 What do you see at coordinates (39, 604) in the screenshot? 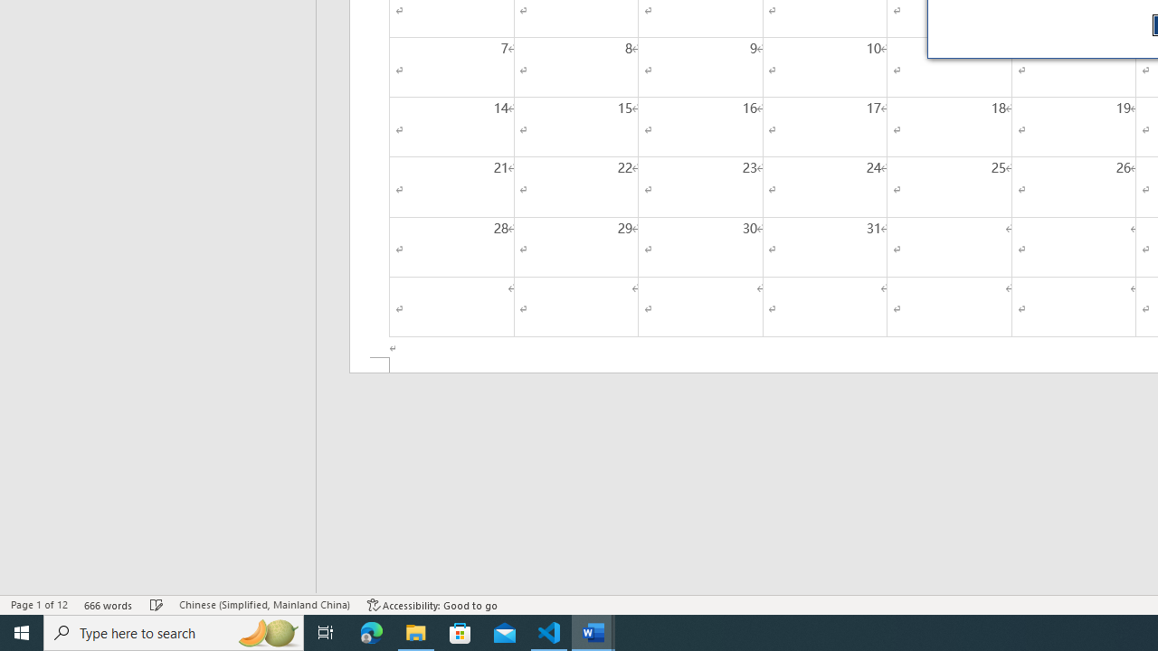
I see `Page Number Page 1 of 12` at bounding box center [39, 604].